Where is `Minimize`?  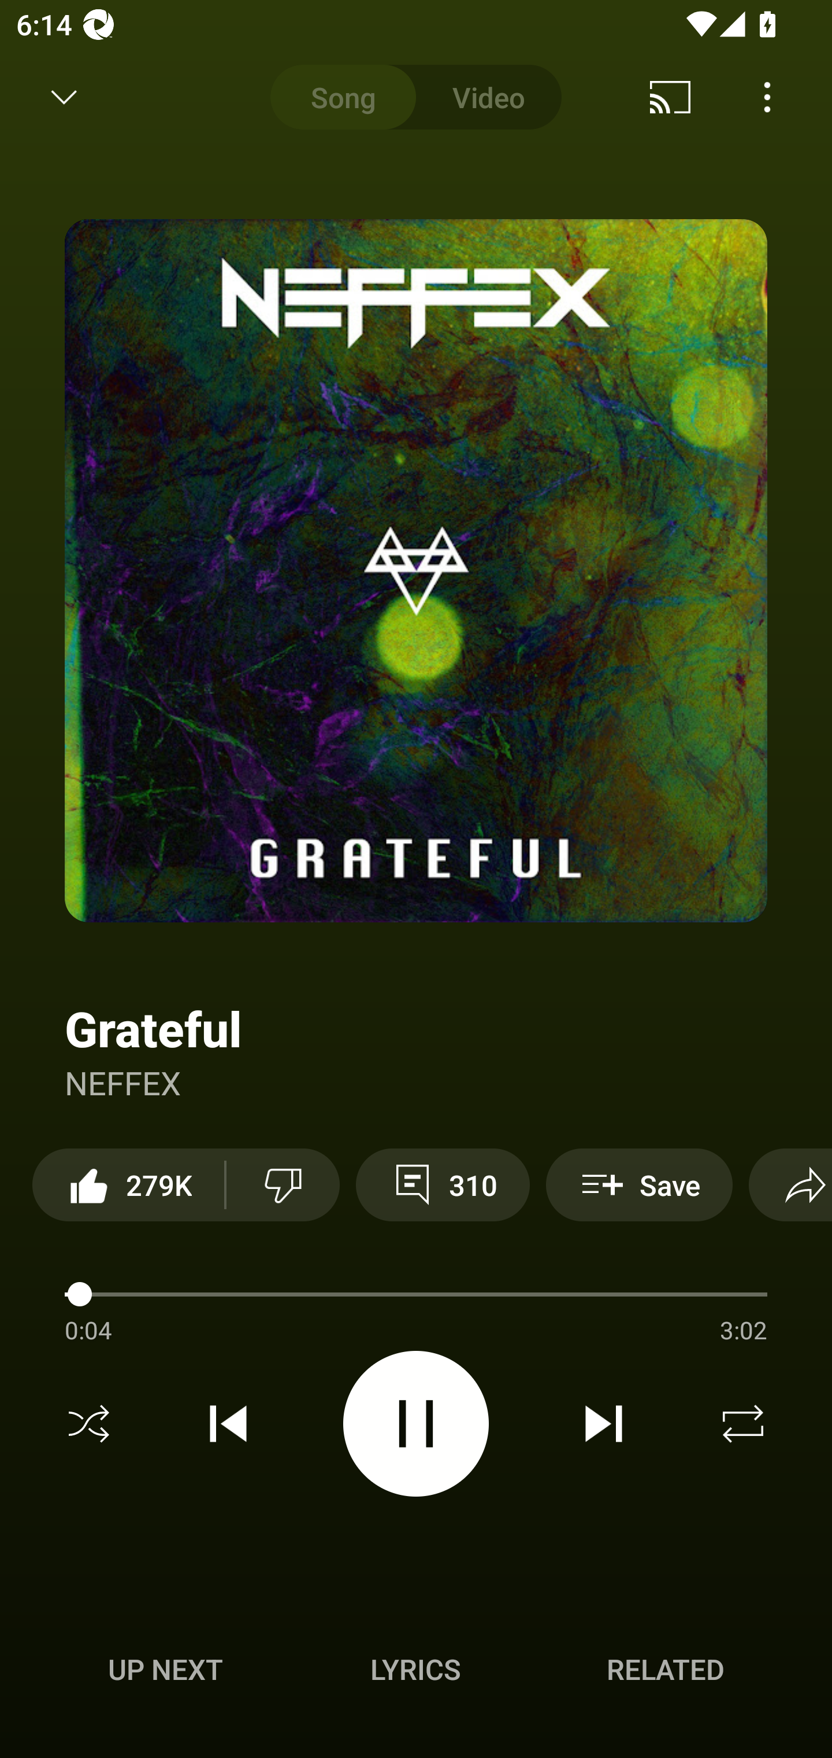 Minimize is located at coordinates (64, 97).